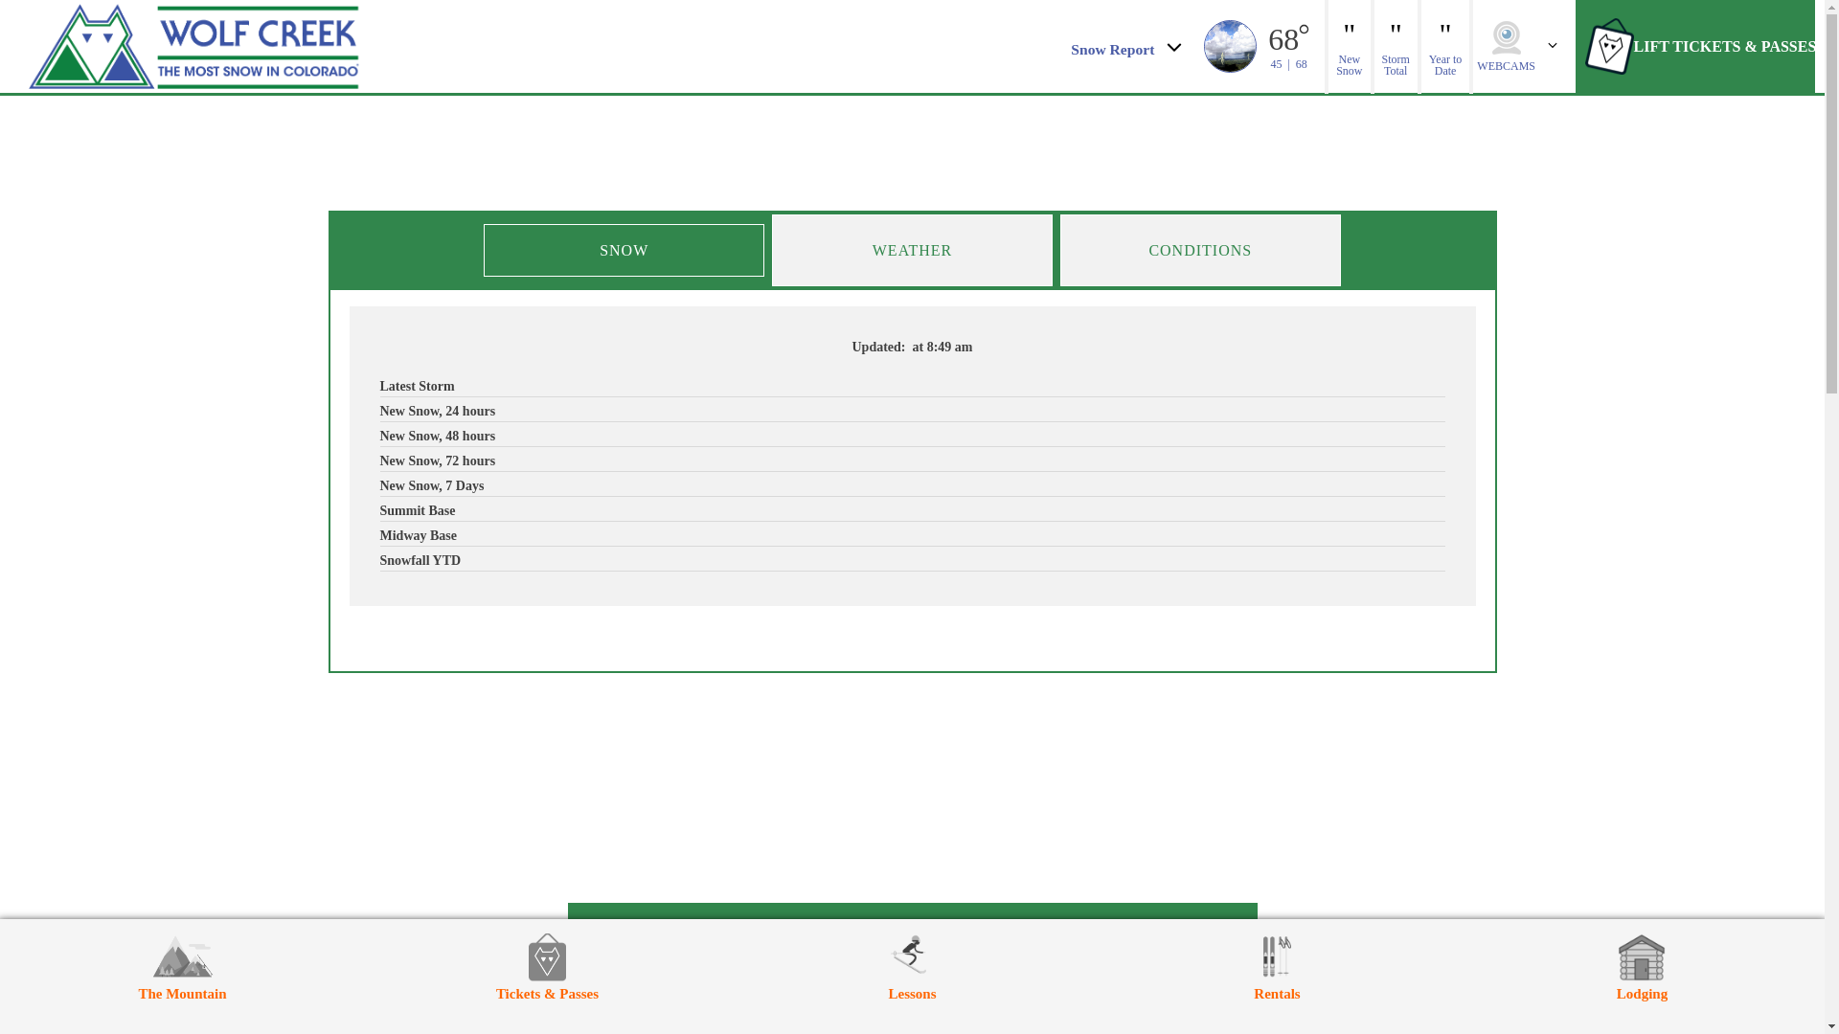 The image size is (1839, 1034). What do you see at coordinates (1124, 46) in the screenshot?
I see `Snow Report` at bounding box center [1124, 46].